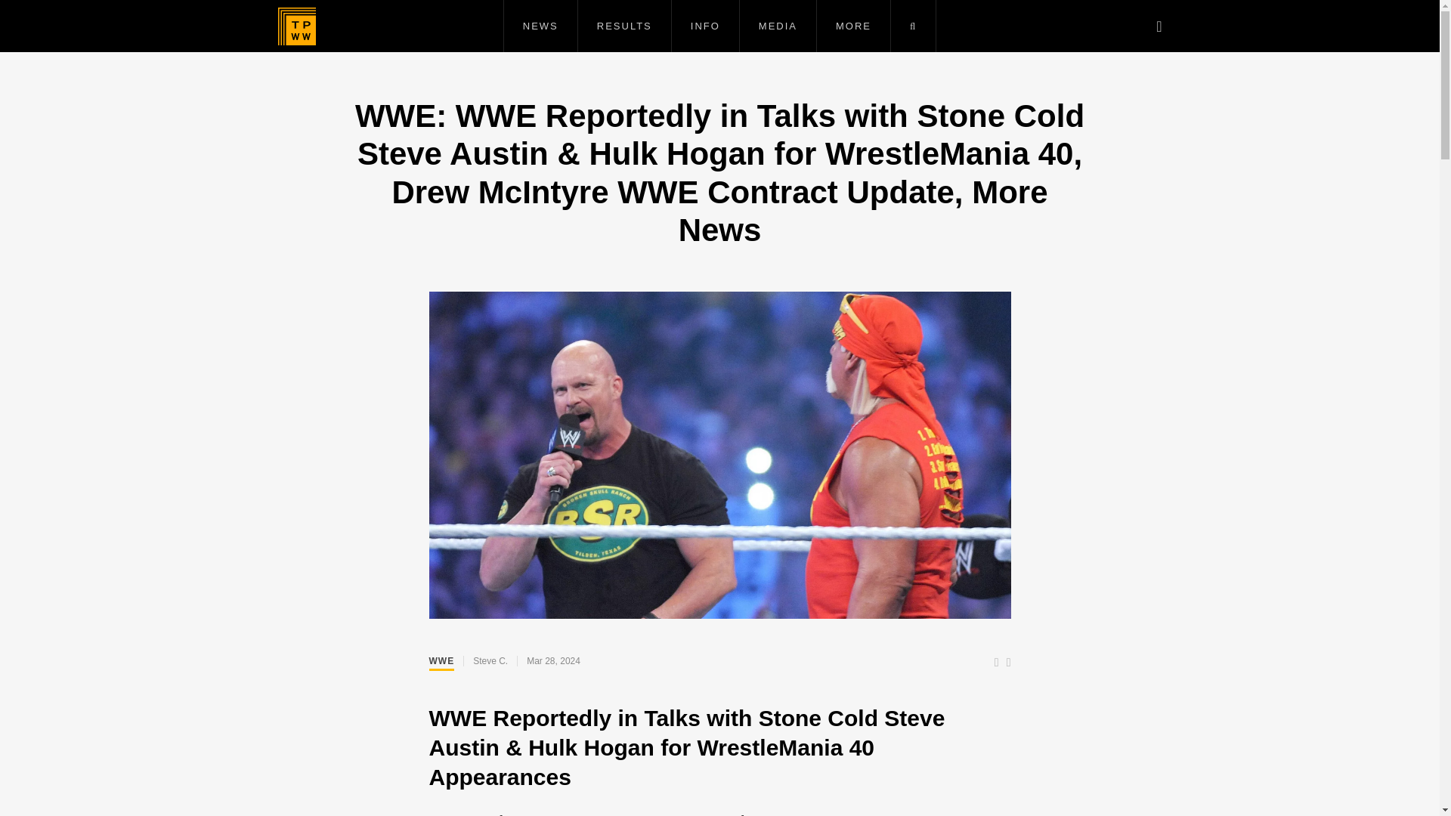 Image resolution: width=1451 pixels, height=816 pixels. I want to click on WWE, so click(442, 663).